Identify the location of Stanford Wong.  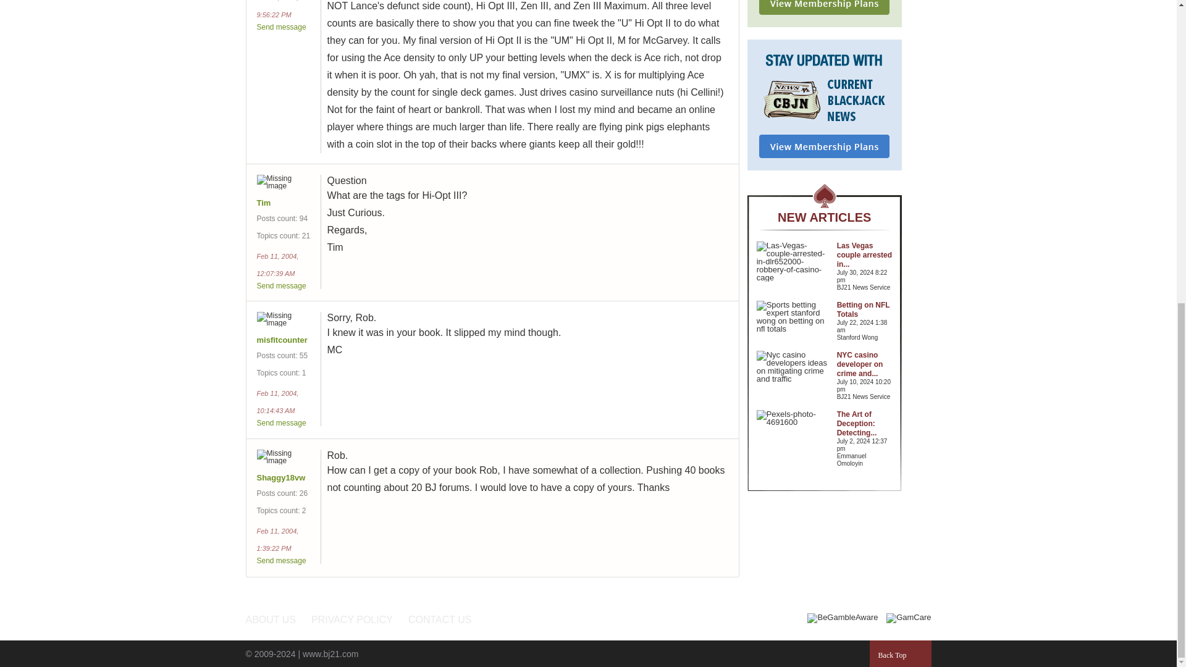
(865, 337).